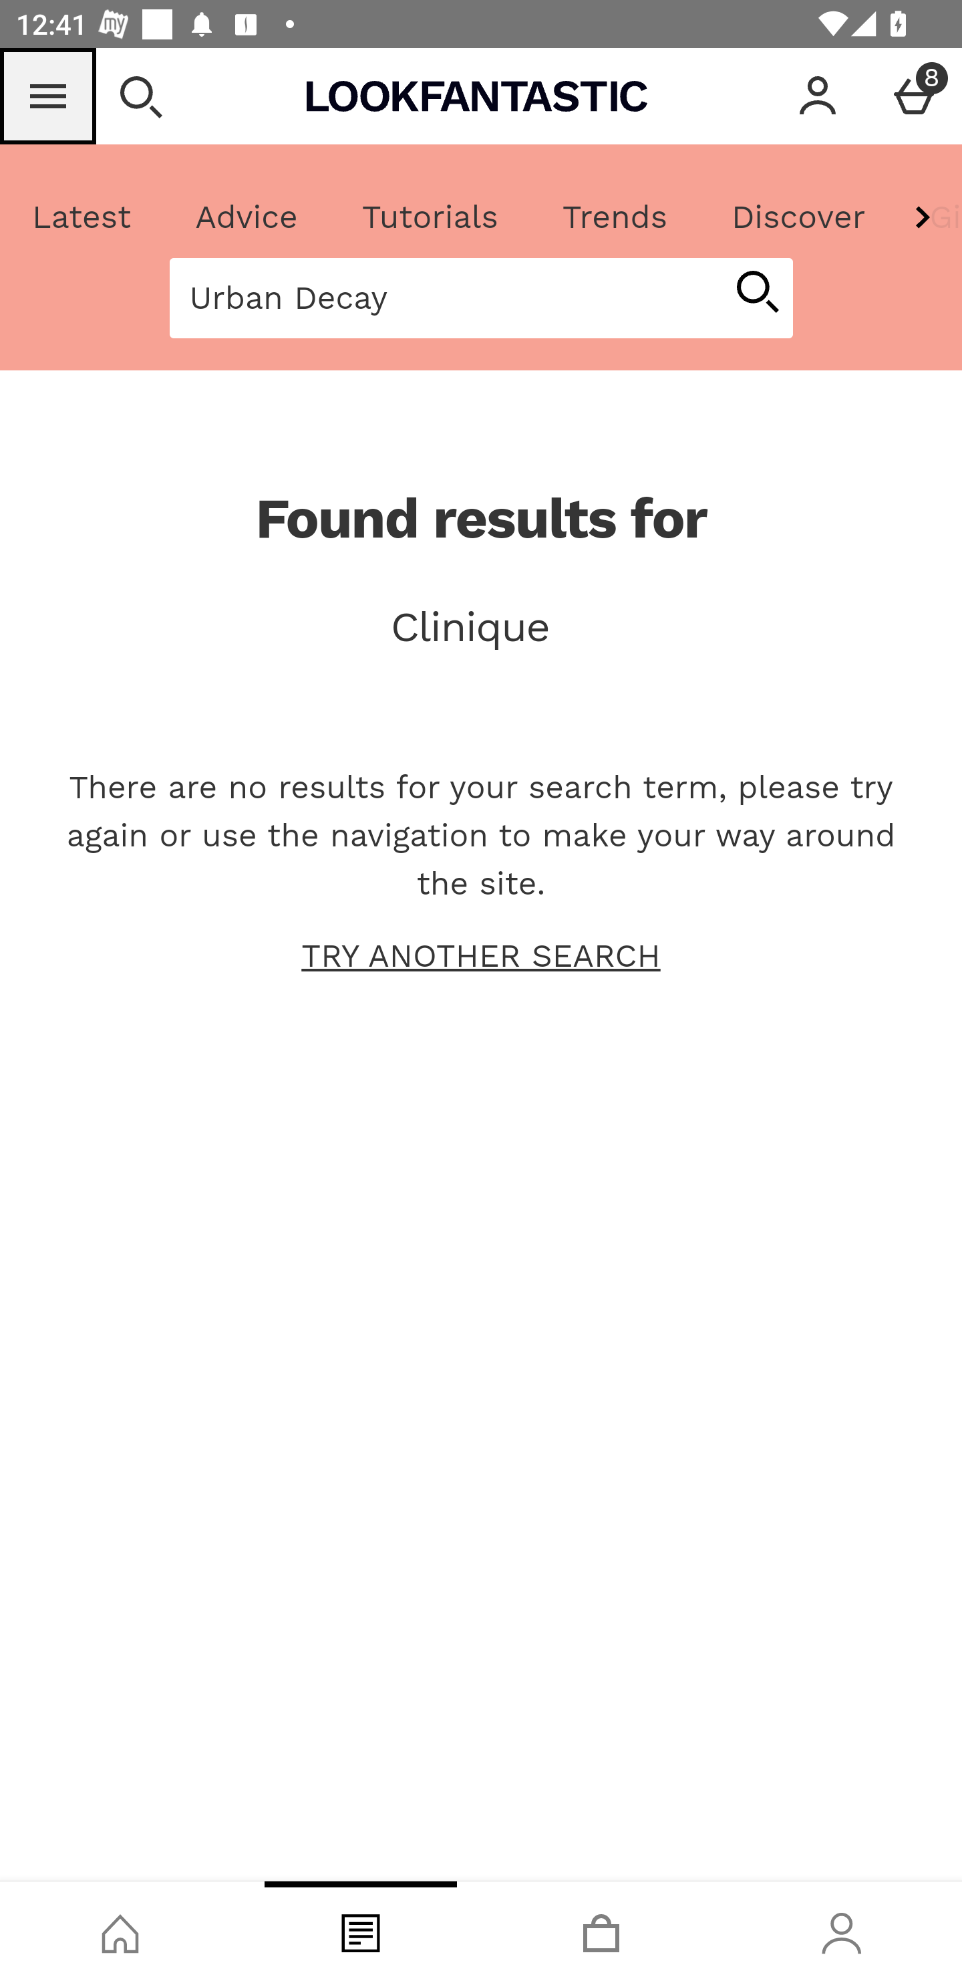 Image resolution: width=962 pixels, height=1979 pixels. Describe the element at coordinates (120, 1930) in the screenshot. I see `Shop, tab, 1 of 4` at that location.